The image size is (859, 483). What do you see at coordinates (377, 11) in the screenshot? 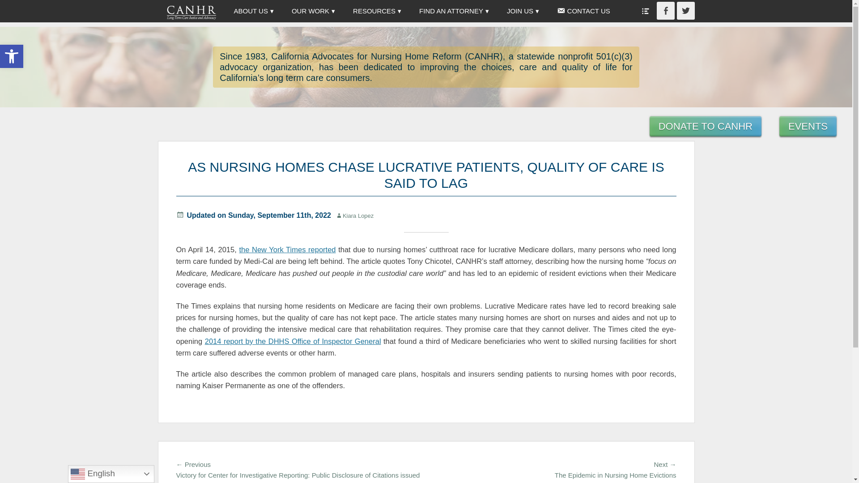
I see `Accessibility Tools` at bounding box center [377, 11].